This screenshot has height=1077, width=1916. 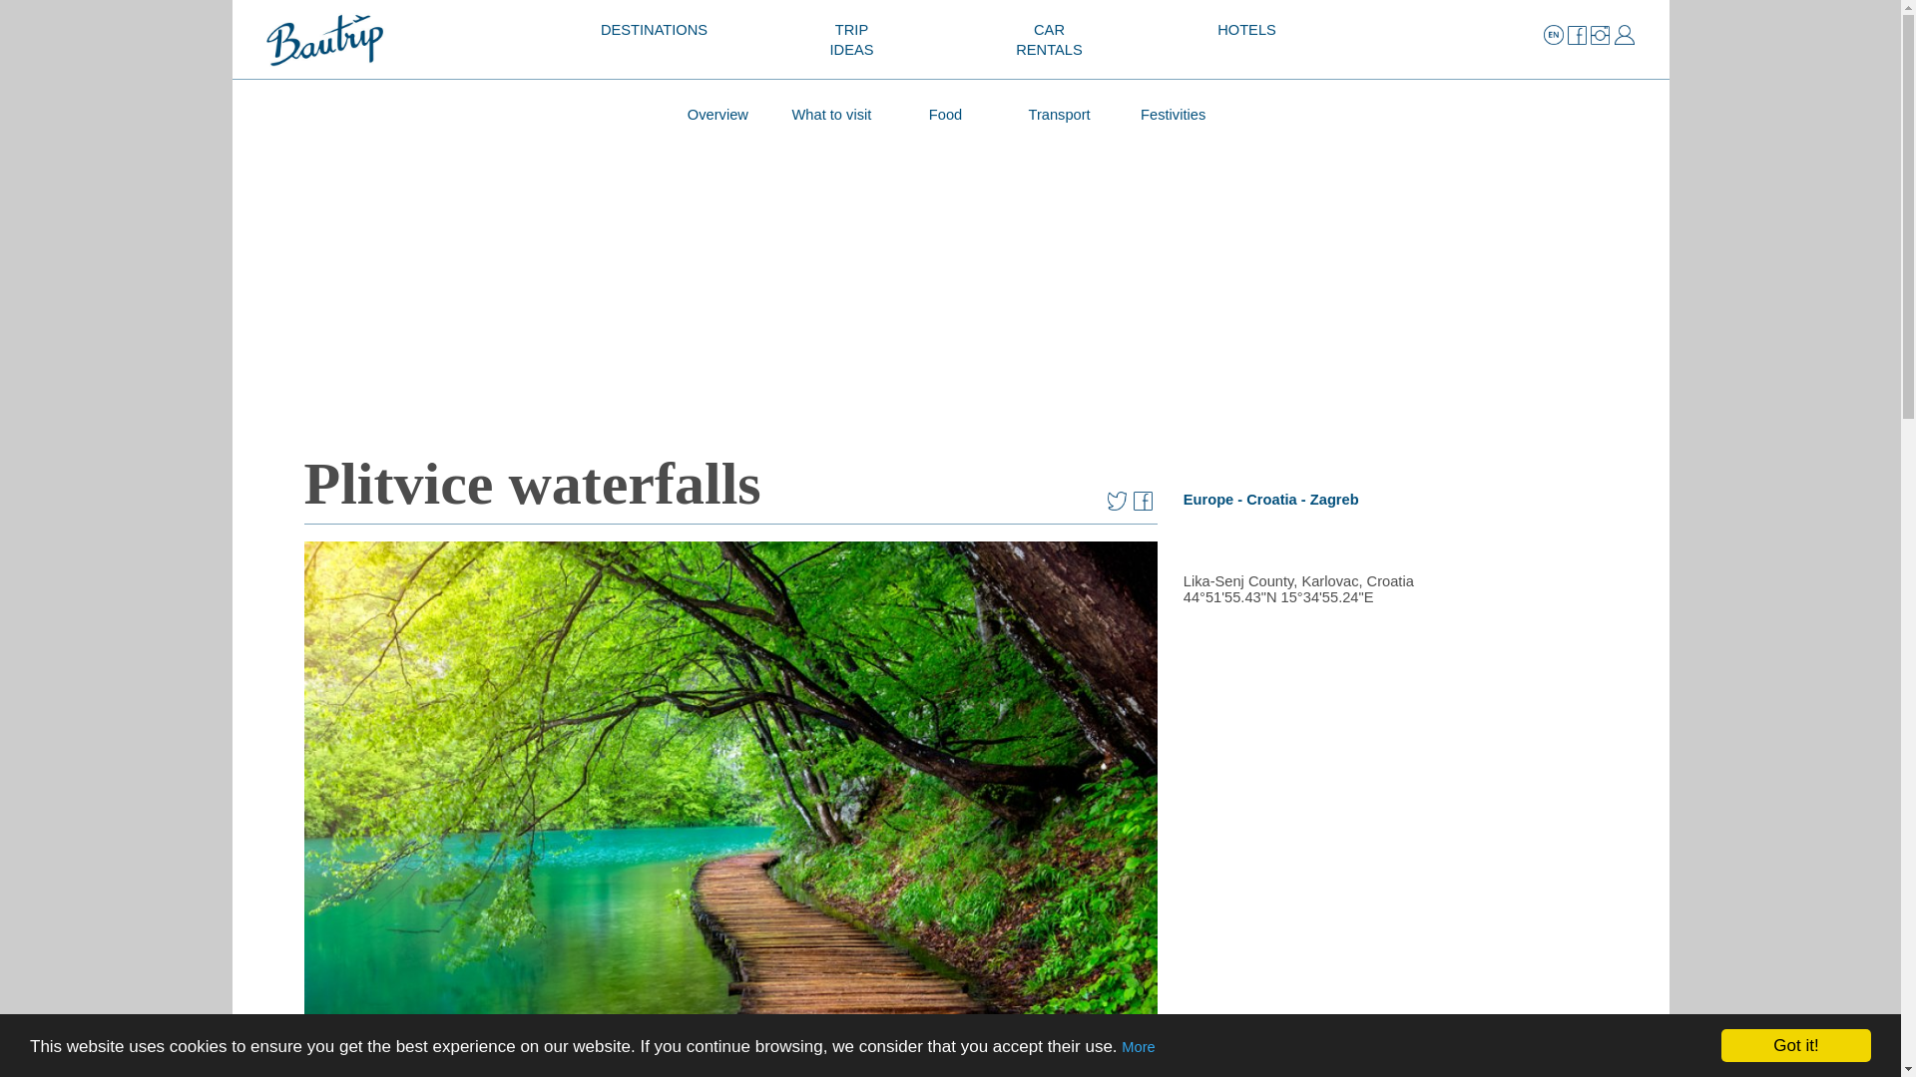 I want to click on What to visit, so click(x=851, y=40).